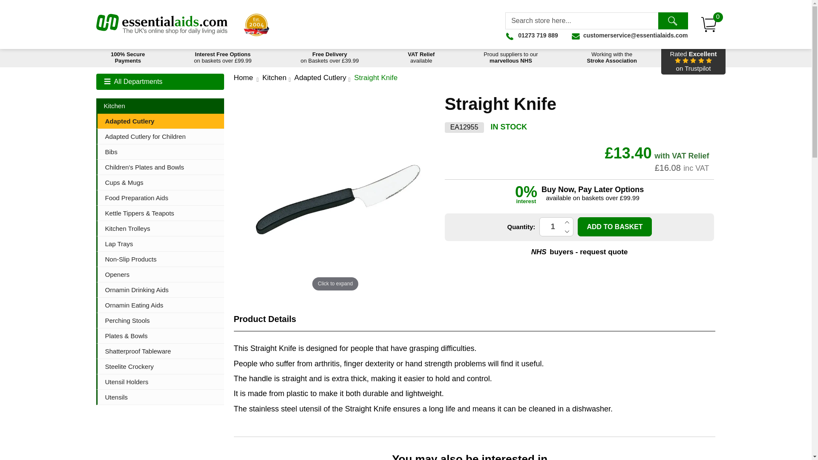 This screenshot has width=818, height=460. What do you see at coordinates (709, 24) in the screenshot?
I see `Your Basket` at bounding box center [709, 24].